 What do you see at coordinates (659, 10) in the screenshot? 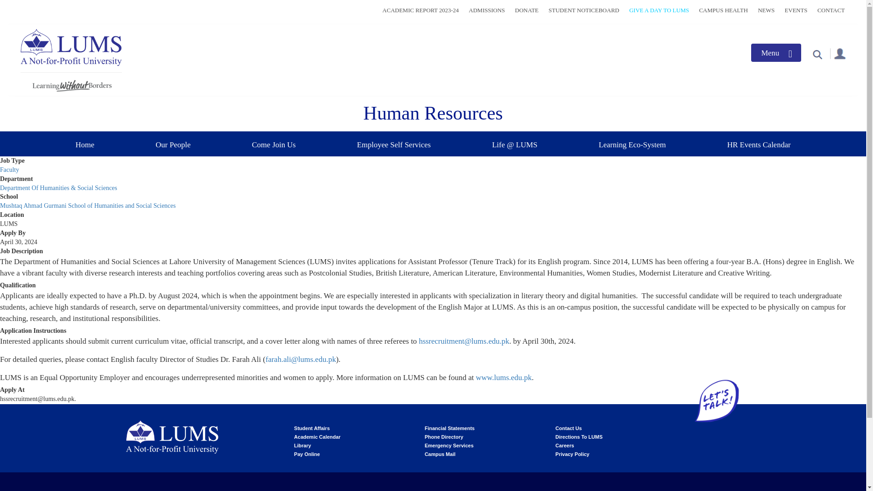
I see `GIVE A DAY TO LUMS` at bounding box center [659, 10].